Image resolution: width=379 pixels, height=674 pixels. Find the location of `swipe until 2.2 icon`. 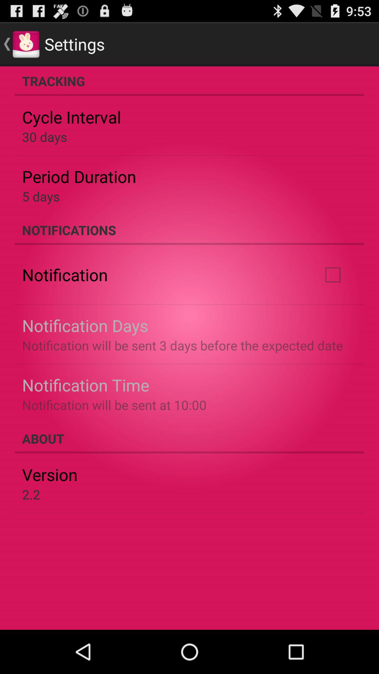

swipe until 2.2 icon is located at coordinates (31, 494).